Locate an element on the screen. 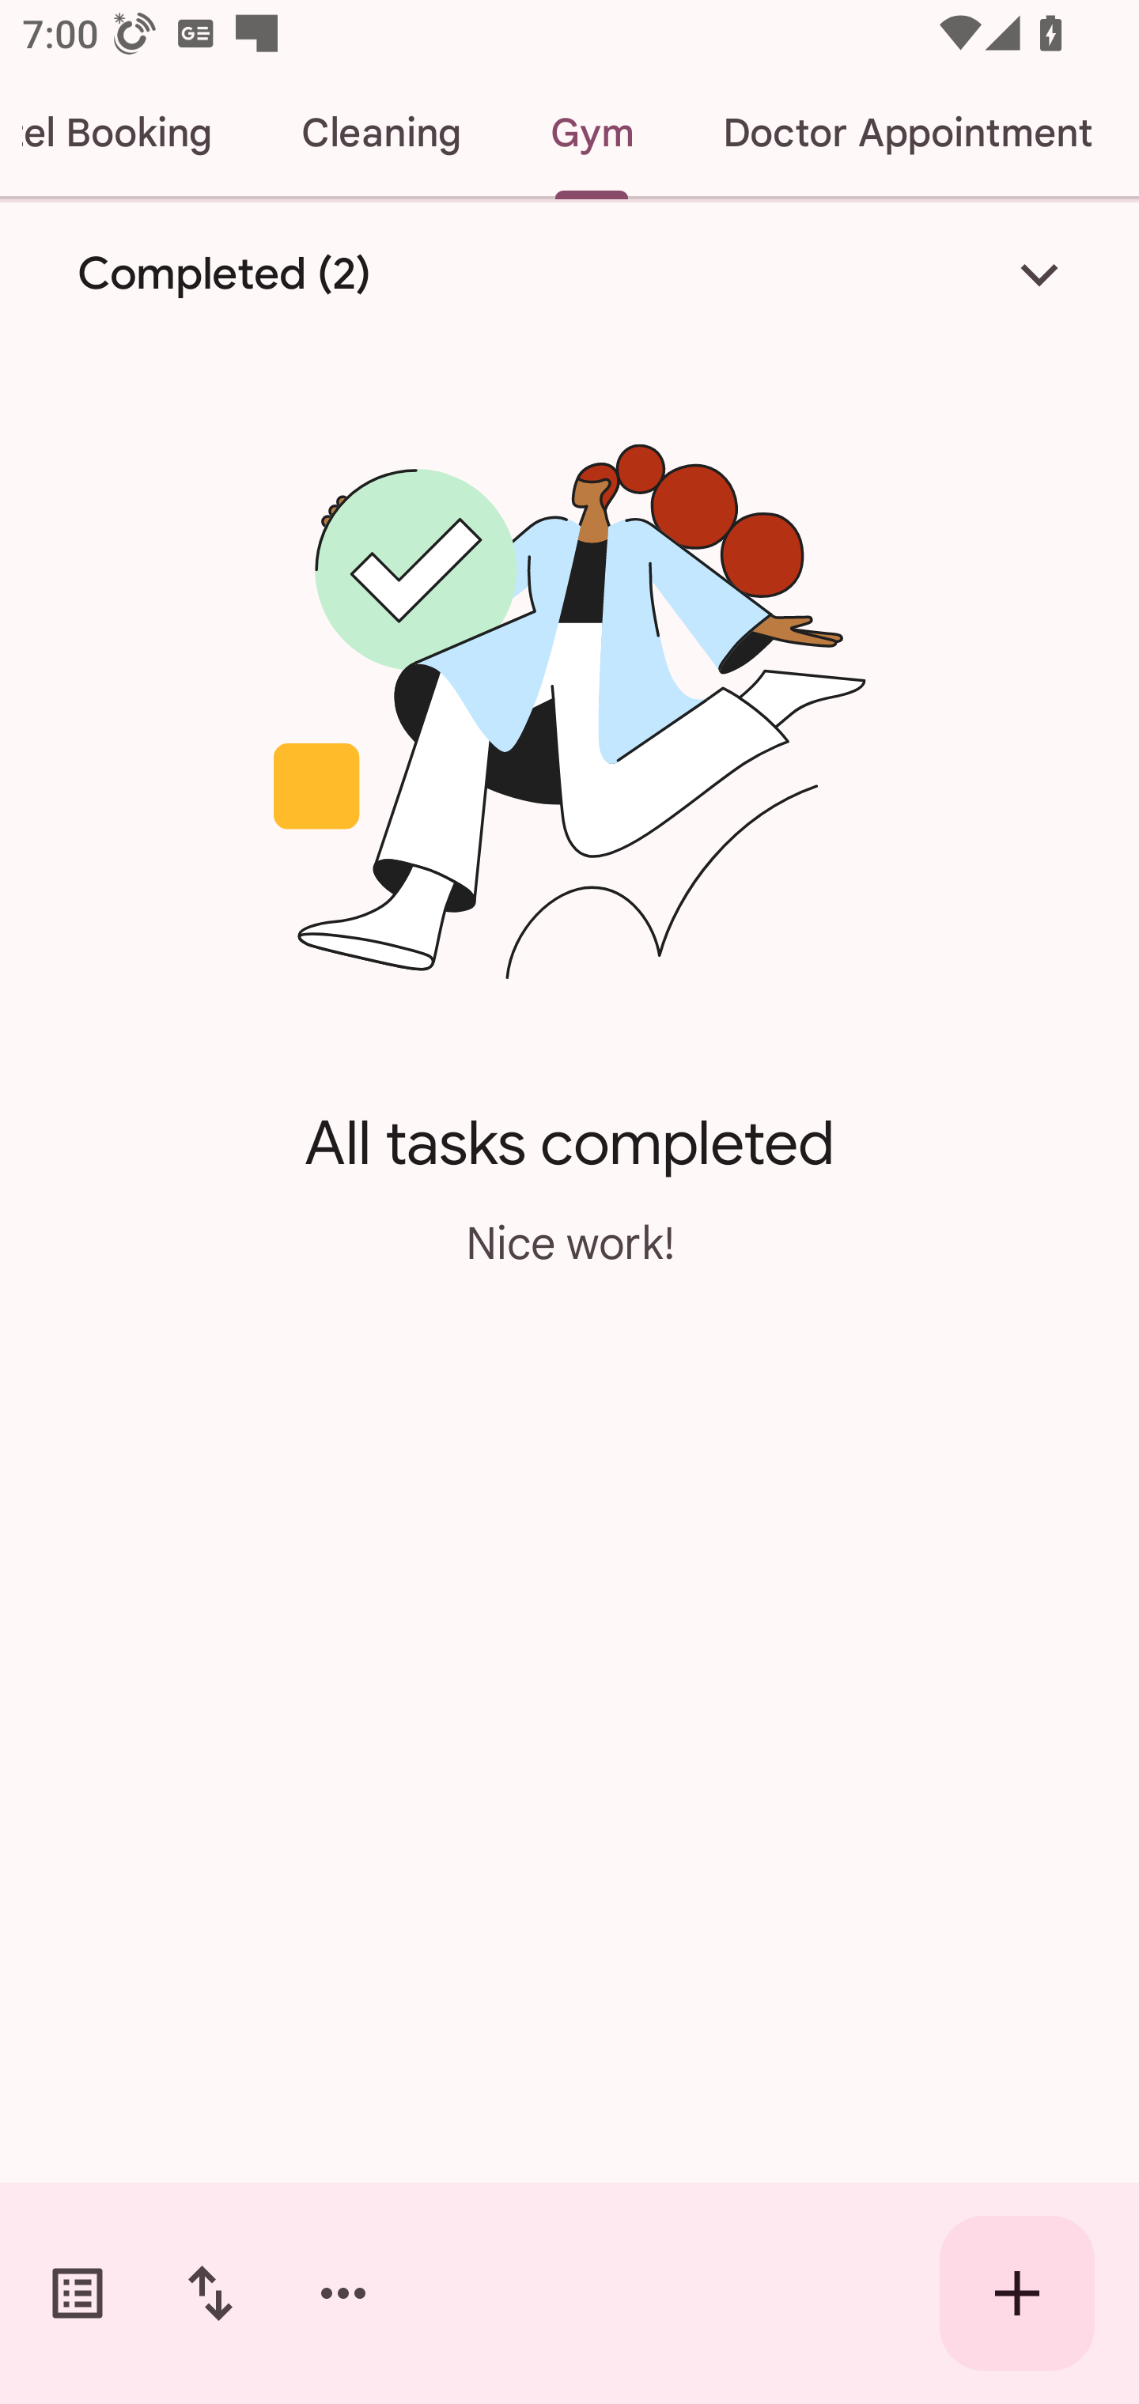 Image resolution: width=1139 pixels, height=2404 pixels. Change sort order is located at coordinates (210, 2293).